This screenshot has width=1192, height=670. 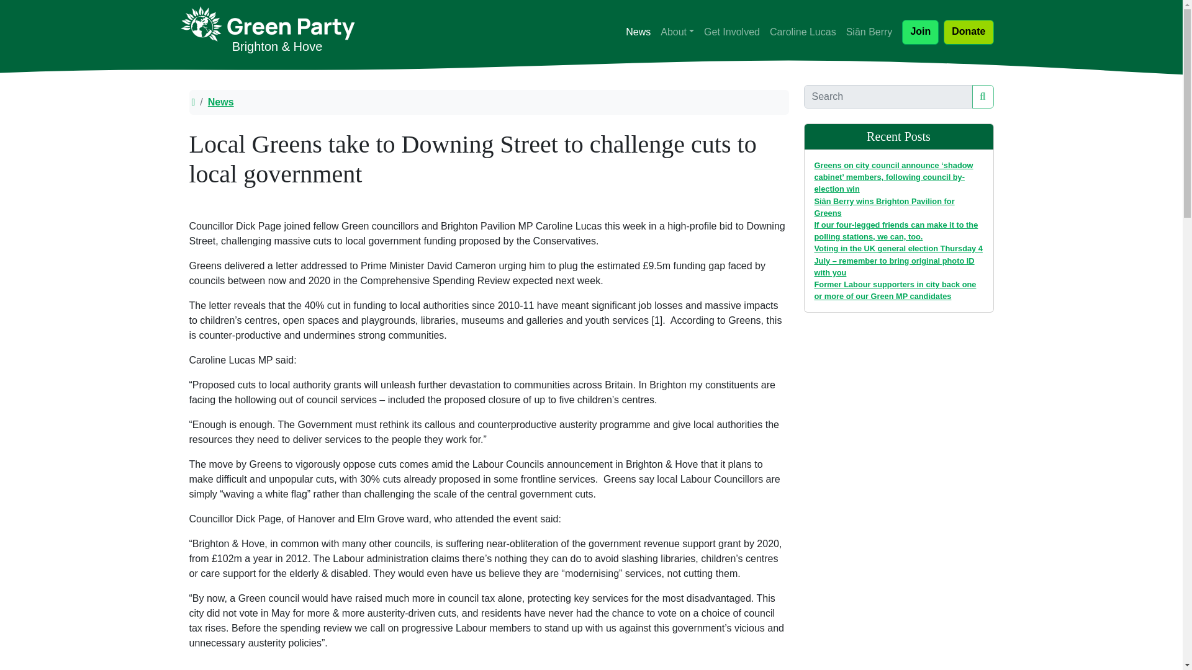 What do you see at coordinates (983, 97) in the screenshot?
I see `Search` at bounding box center [983, 97].